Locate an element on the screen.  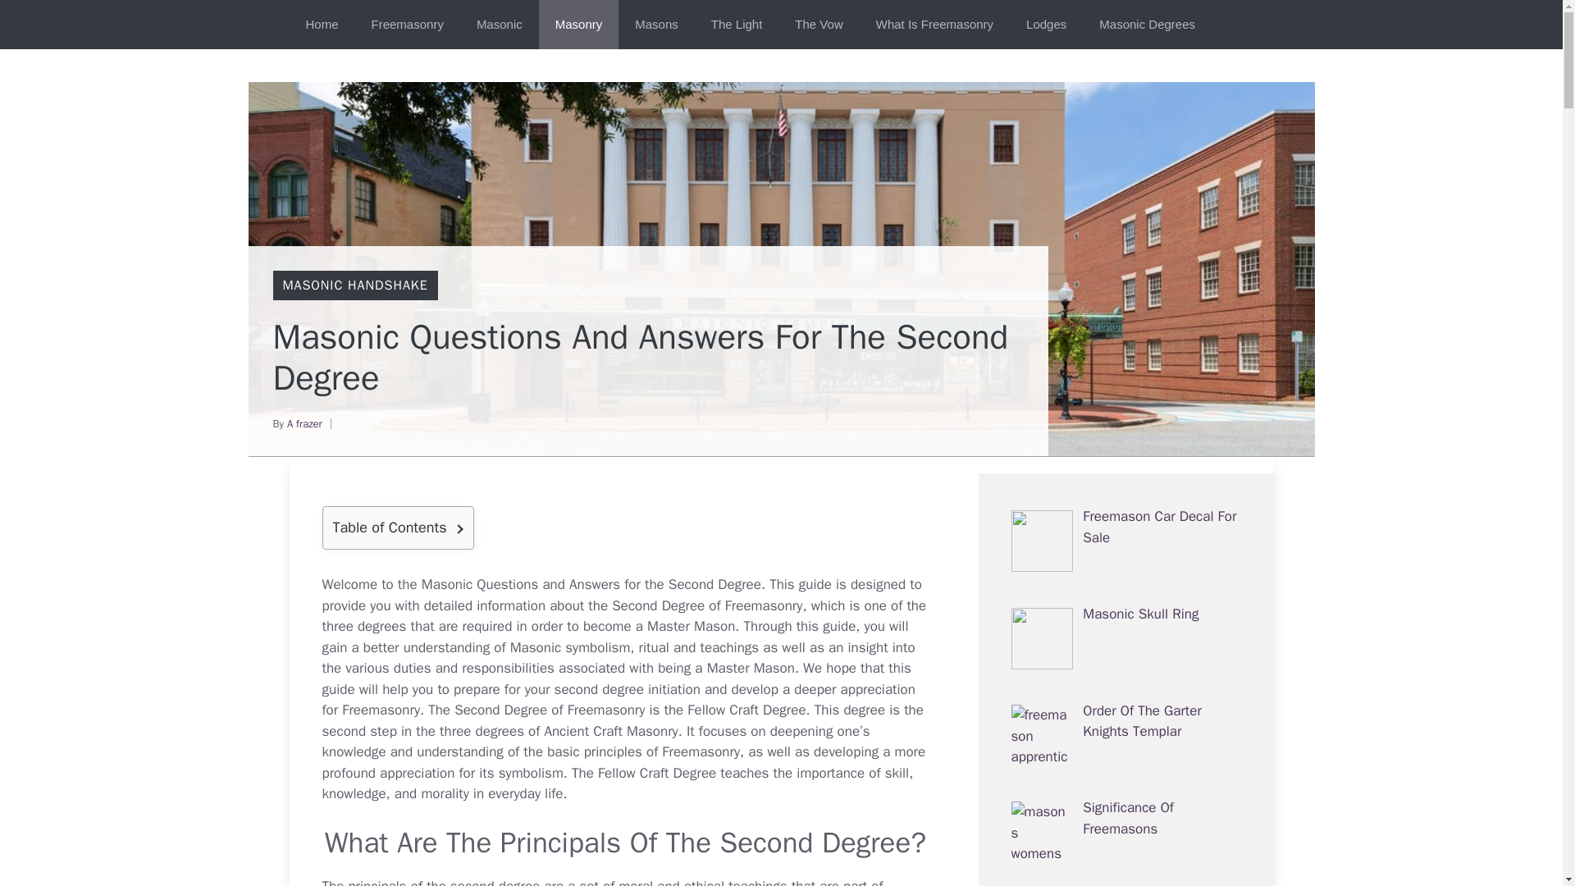
Craft Masonry is located at coordinates (636, 731).